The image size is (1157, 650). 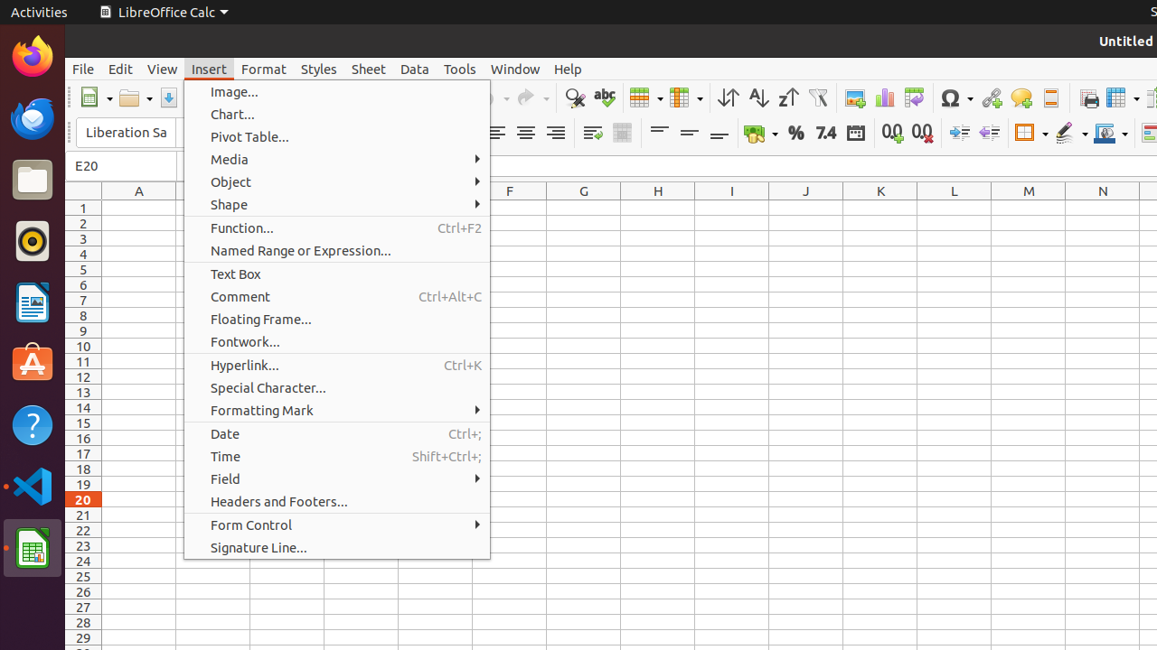 What do you see at coordinates (337, 388) in the screenshot?
I see `Special Character...` at bounding box center [337, 388].